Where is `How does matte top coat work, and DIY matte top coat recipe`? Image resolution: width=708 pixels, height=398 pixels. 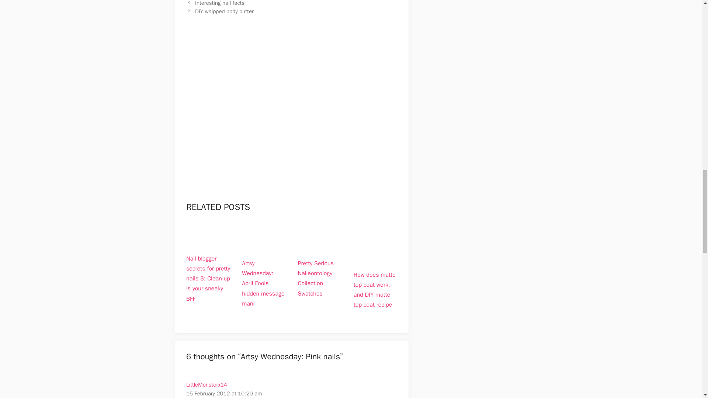 How does matte top coat work, and DIY matte top coat recipe is located at coordinates (375, 290).